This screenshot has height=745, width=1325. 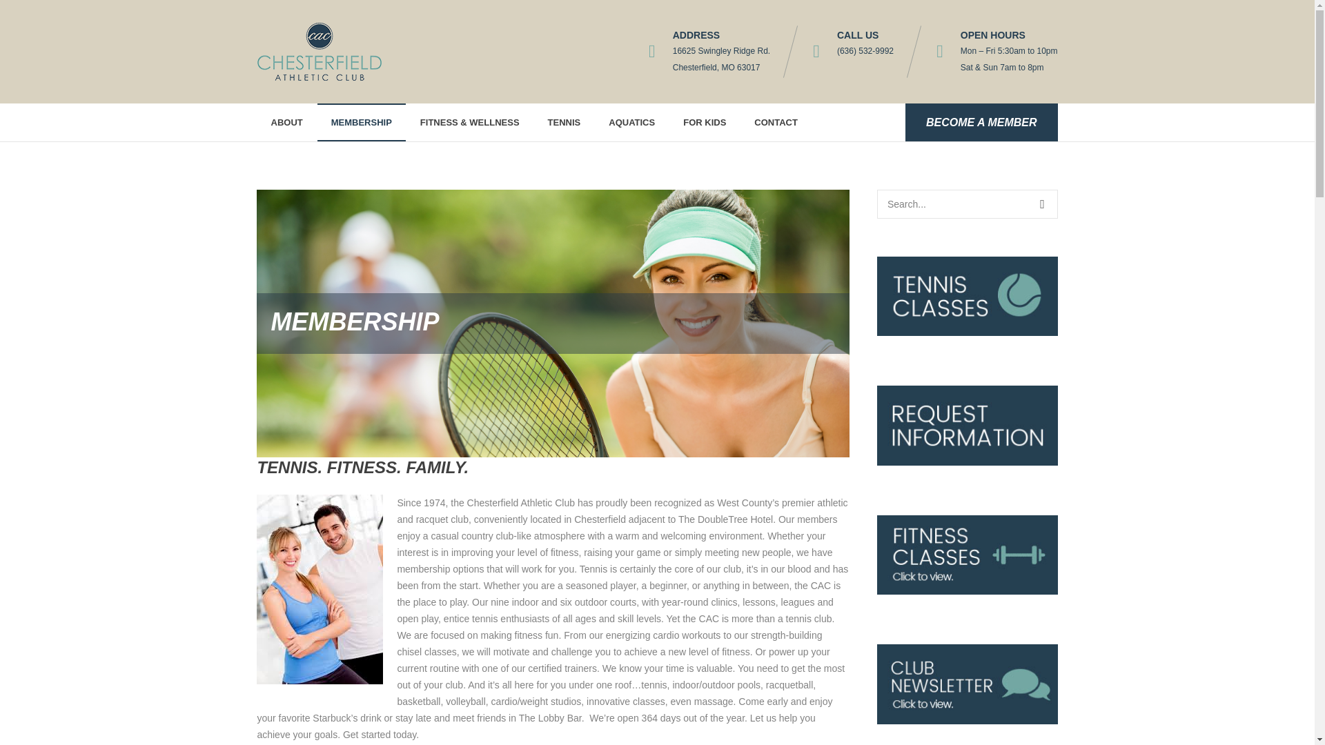 I want to click on AQUATICS, so click(x=632, y=123).